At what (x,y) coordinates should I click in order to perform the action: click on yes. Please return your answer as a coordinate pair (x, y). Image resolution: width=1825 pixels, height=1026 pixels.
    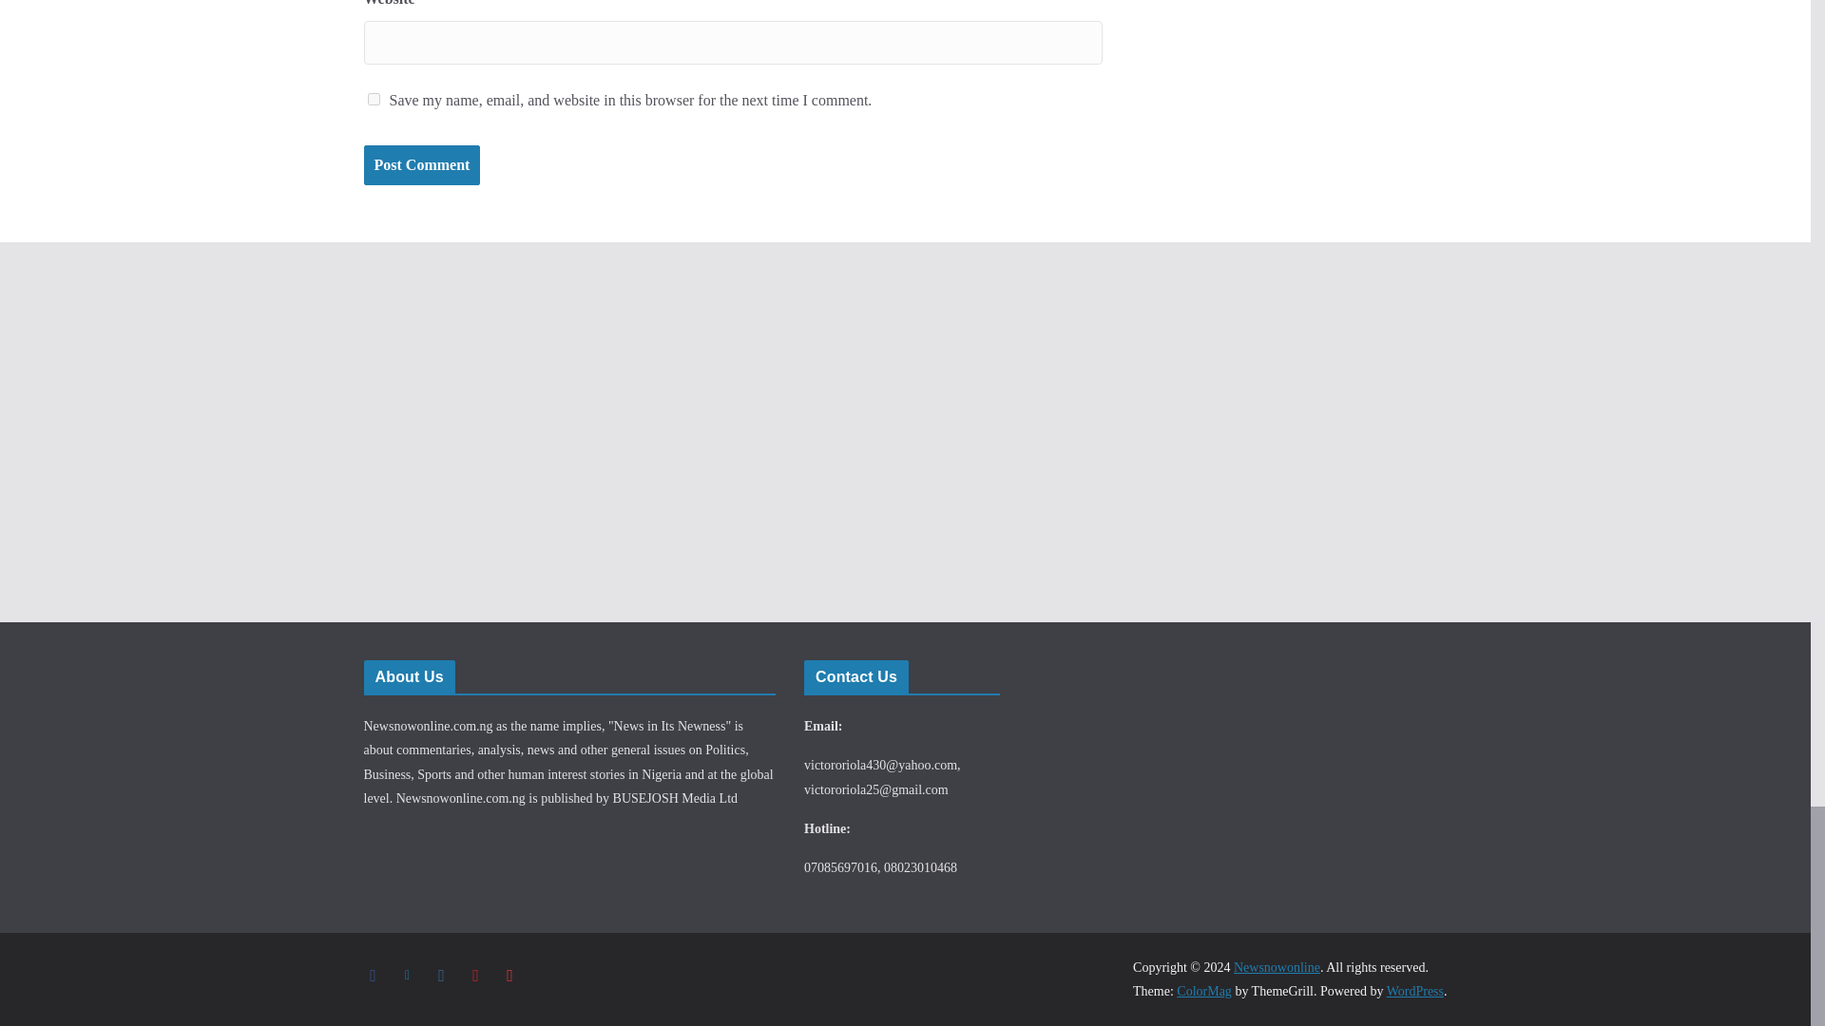
    Looking at the image, I should click on (373, 99).